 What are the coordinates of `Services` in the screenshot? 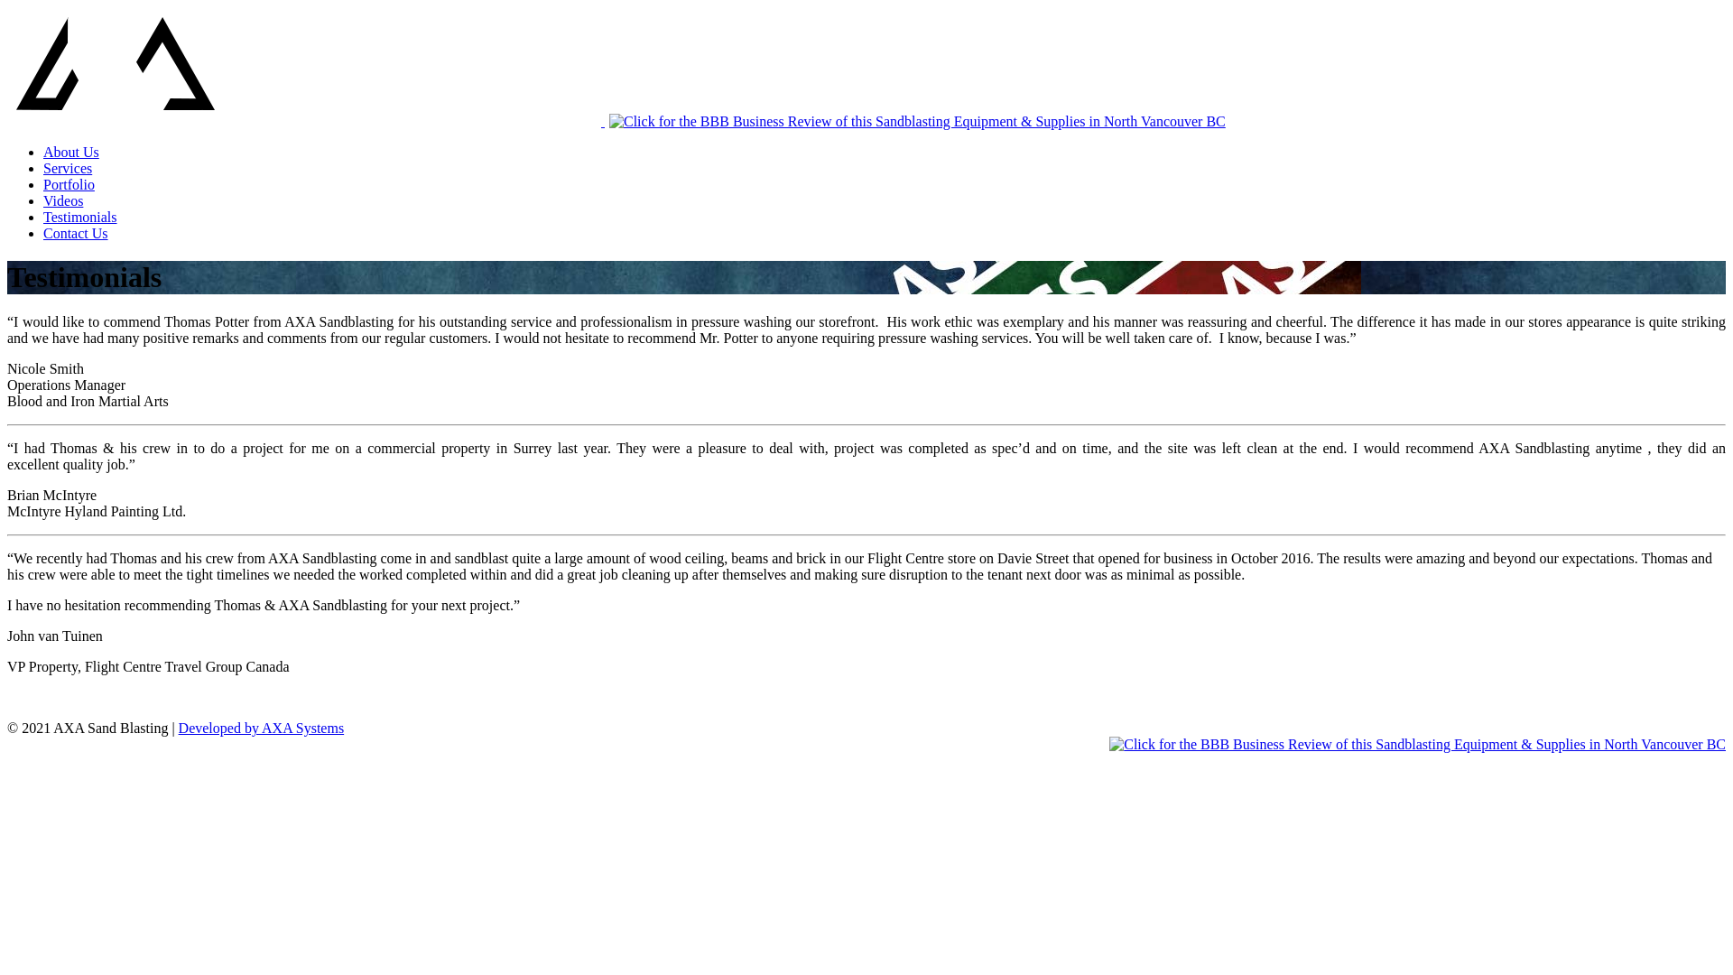 It's located at (68, 168).